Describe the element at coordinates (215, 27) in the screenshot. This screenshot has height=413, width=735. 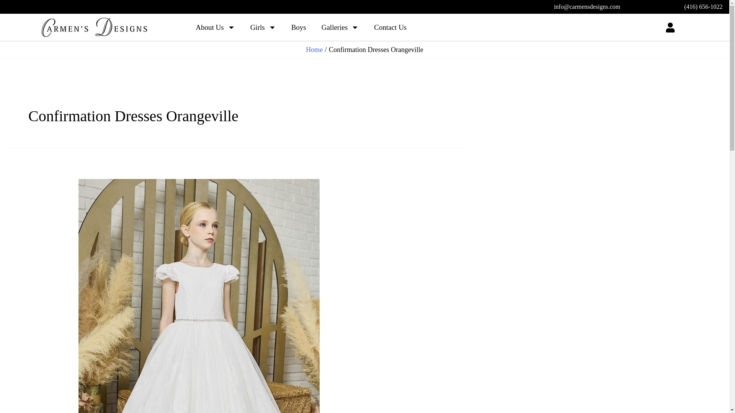
I see `About Us` at that location.